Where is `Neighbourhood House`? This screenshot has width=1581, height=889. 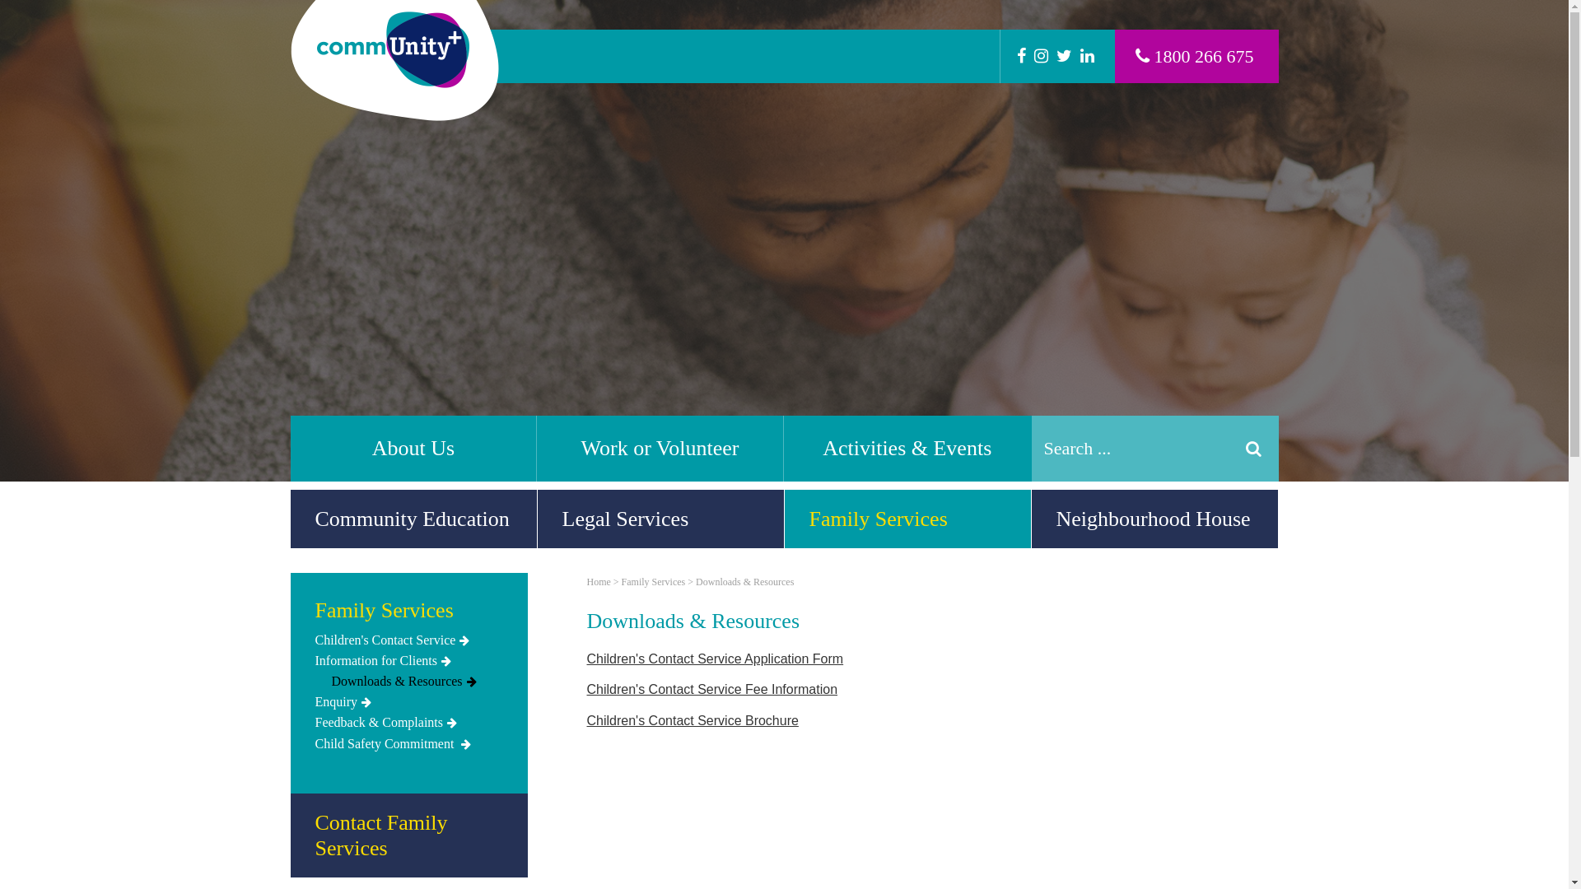 Neighbourhood House is located at coordinates (1154, 519).